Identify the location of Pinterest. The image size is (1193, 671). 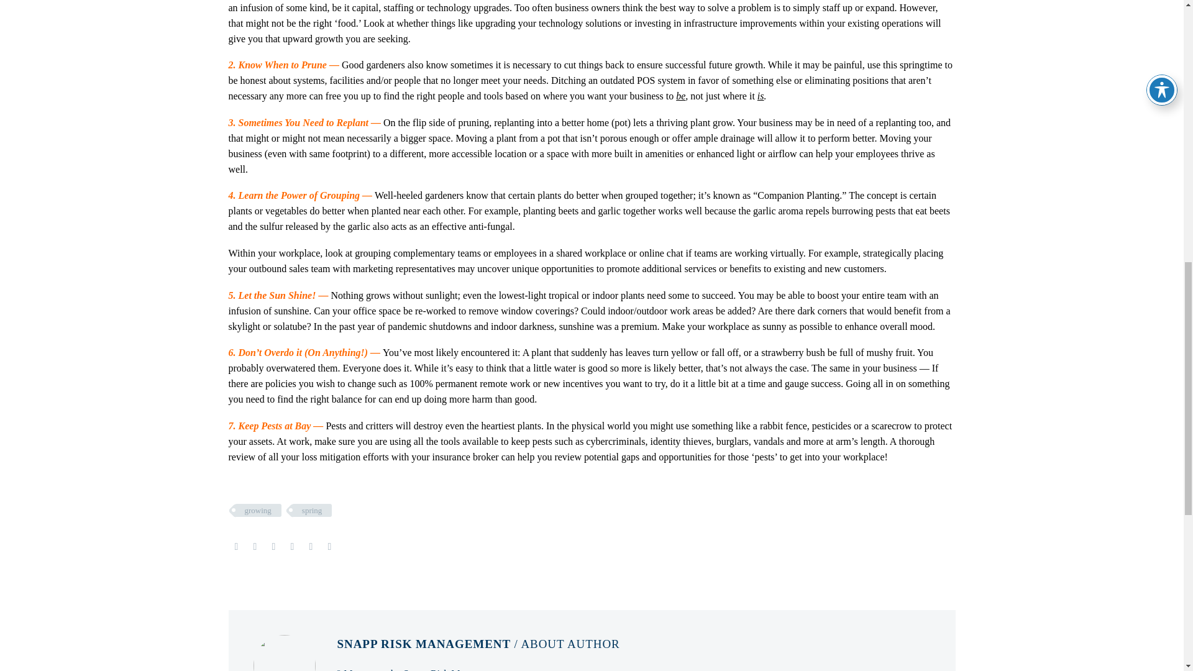
(273, 546).